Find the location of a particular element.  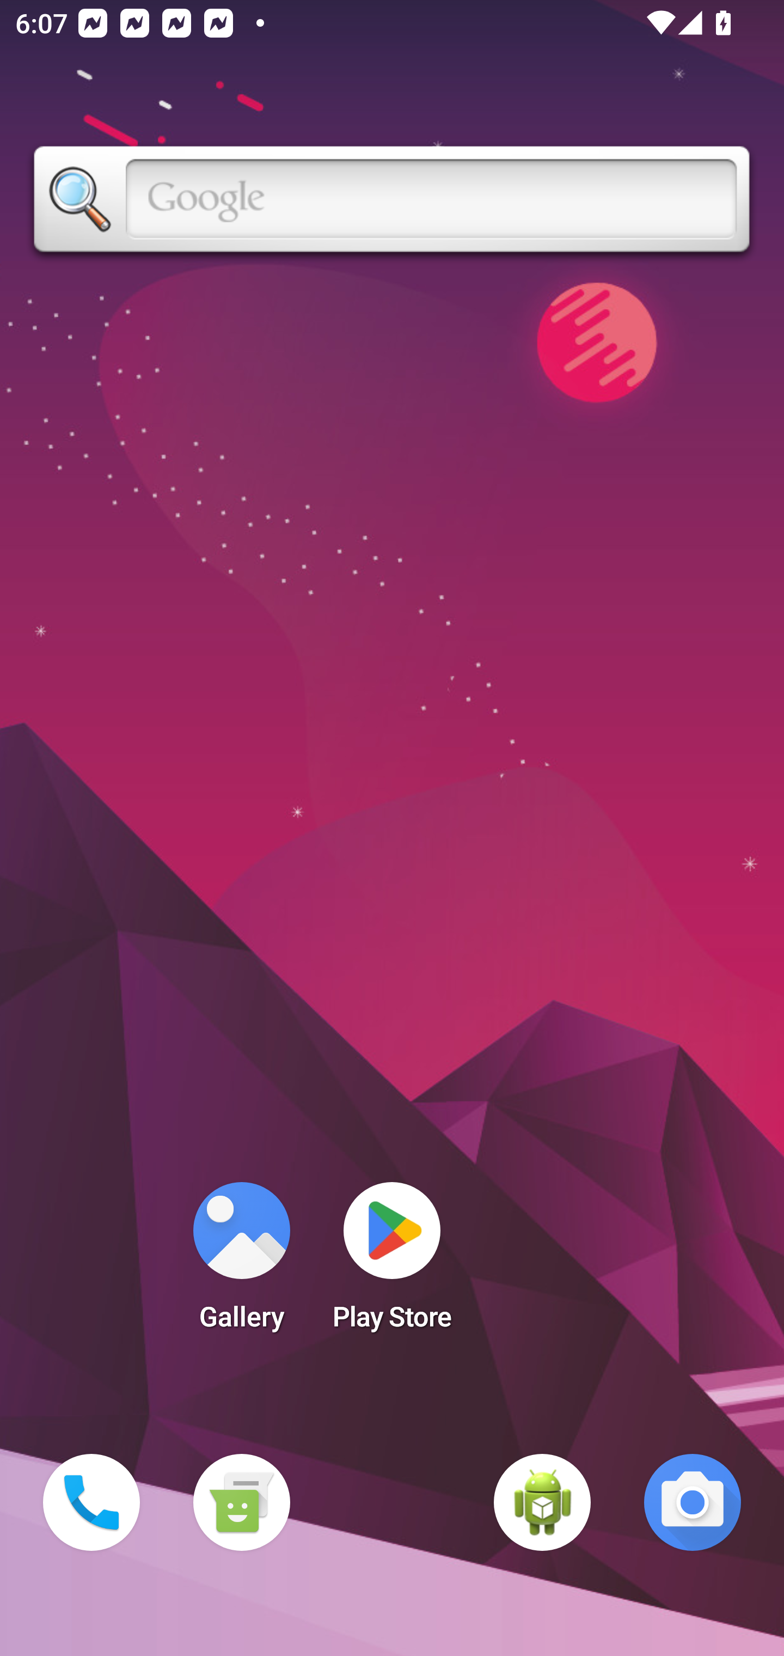

Messaging is located at coordinates (241, 1502).